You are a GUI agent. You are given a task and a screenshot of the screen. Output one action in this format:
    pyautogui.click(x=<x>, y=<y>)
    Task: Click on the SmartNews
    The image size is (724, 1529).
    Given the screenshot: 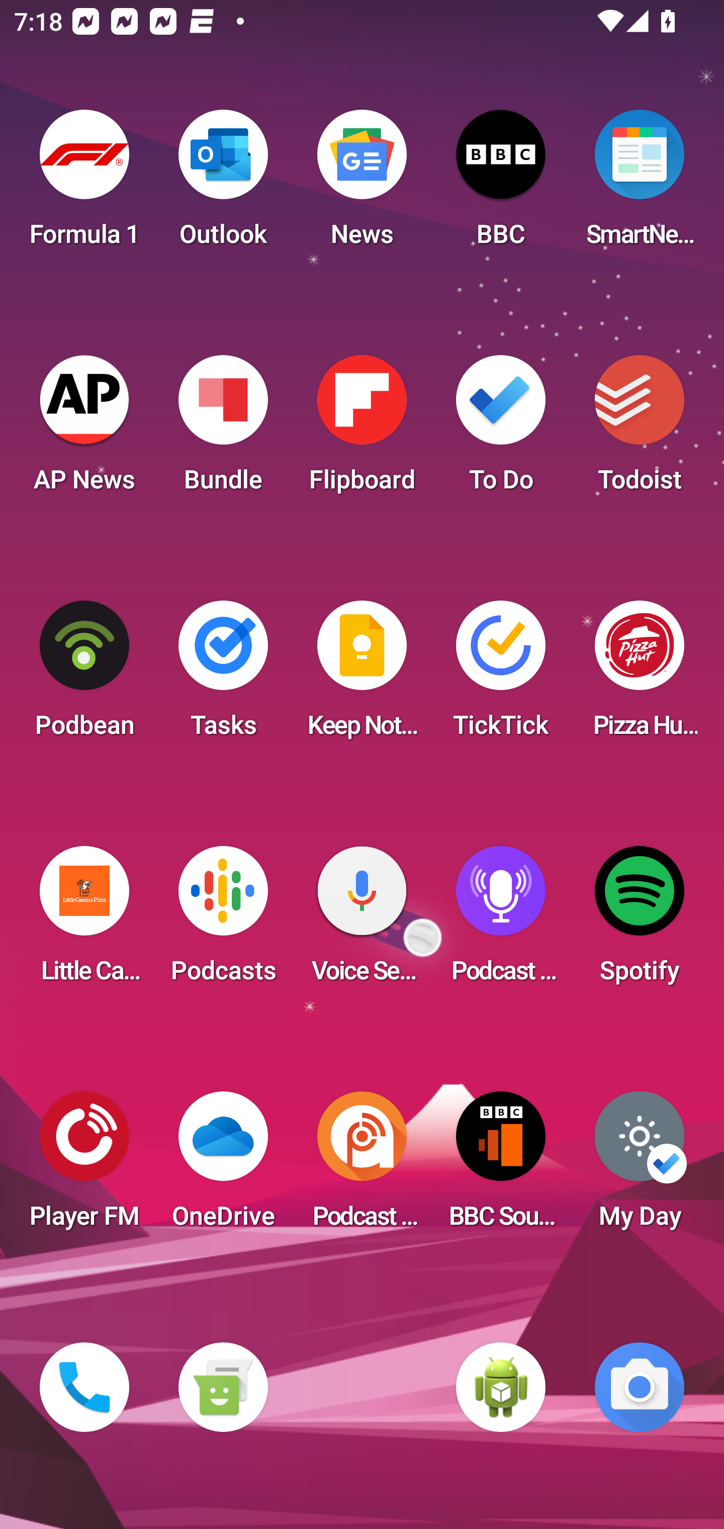 What is the action you would take?
    pyautogui.click(x=640, y=184)
    